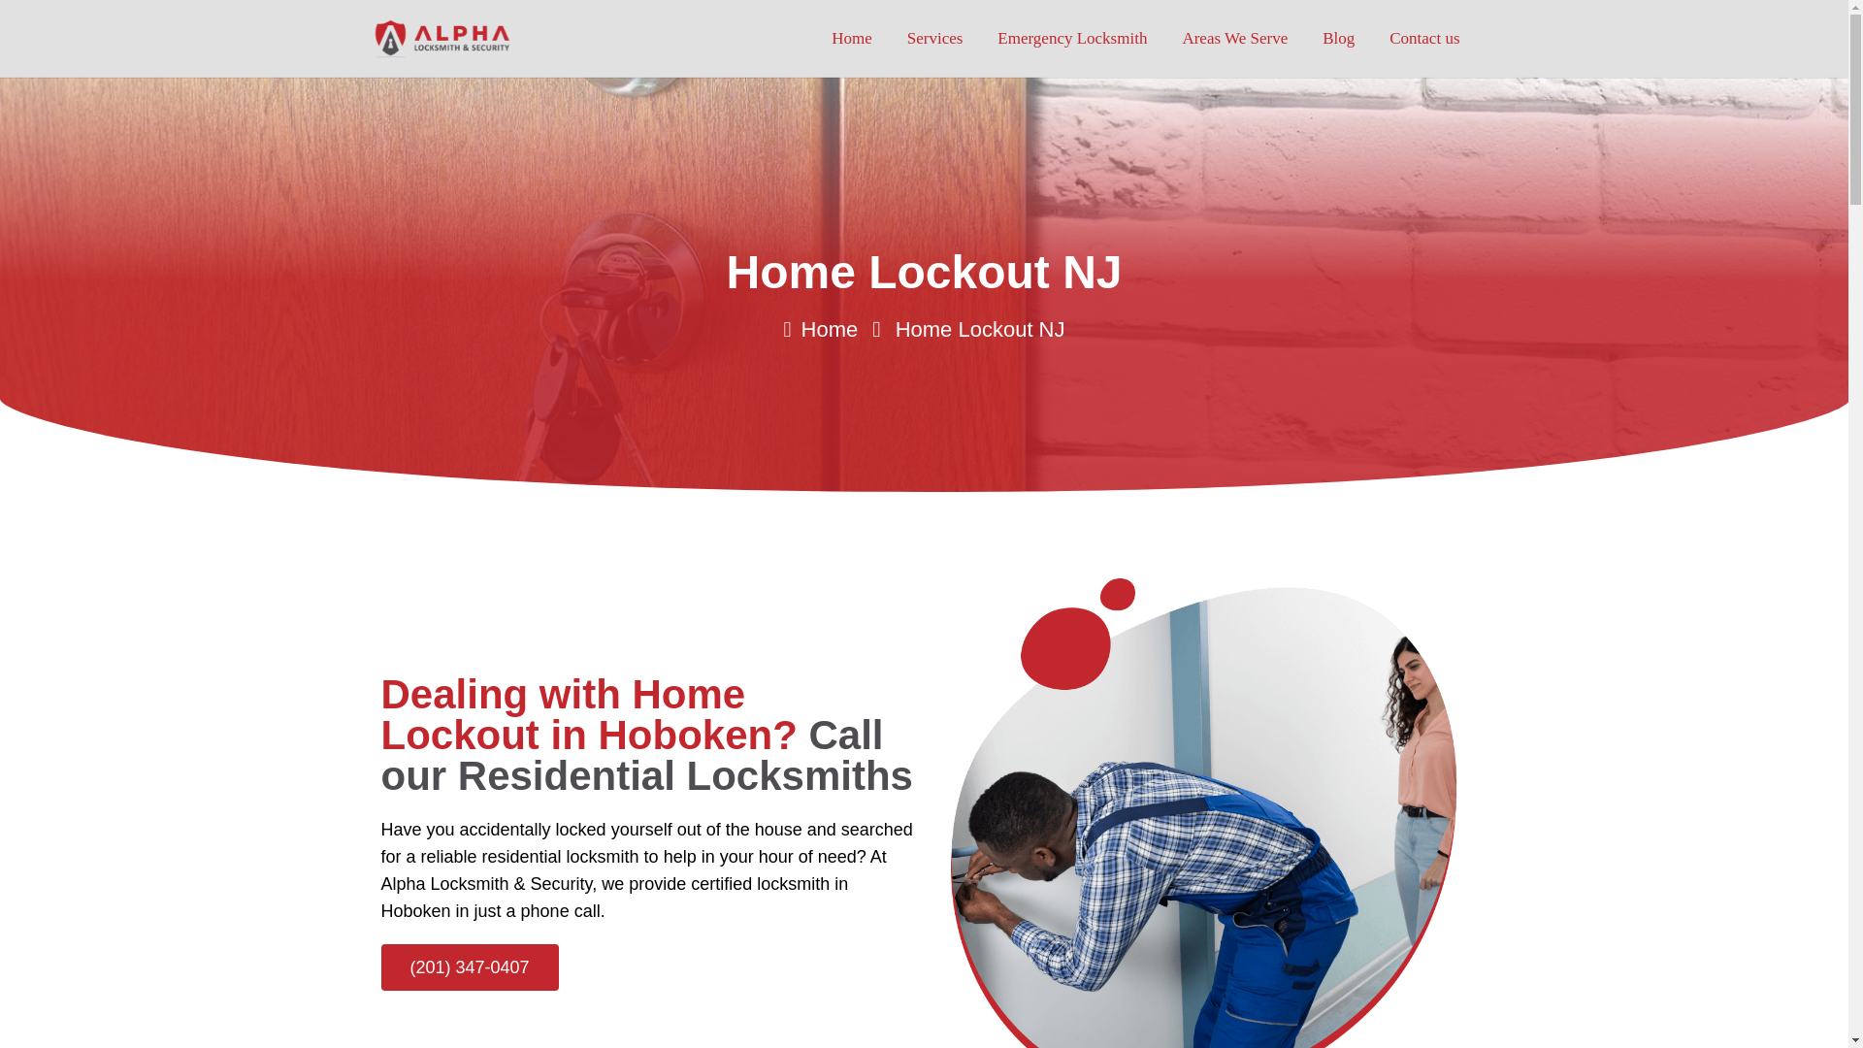 The width and height of the screenshot is (1863, 1048). What do you see at coordinates (1071, 39) in the screenshot?
I see `Emergency Locksmith` at bounding box center [1071, 39].